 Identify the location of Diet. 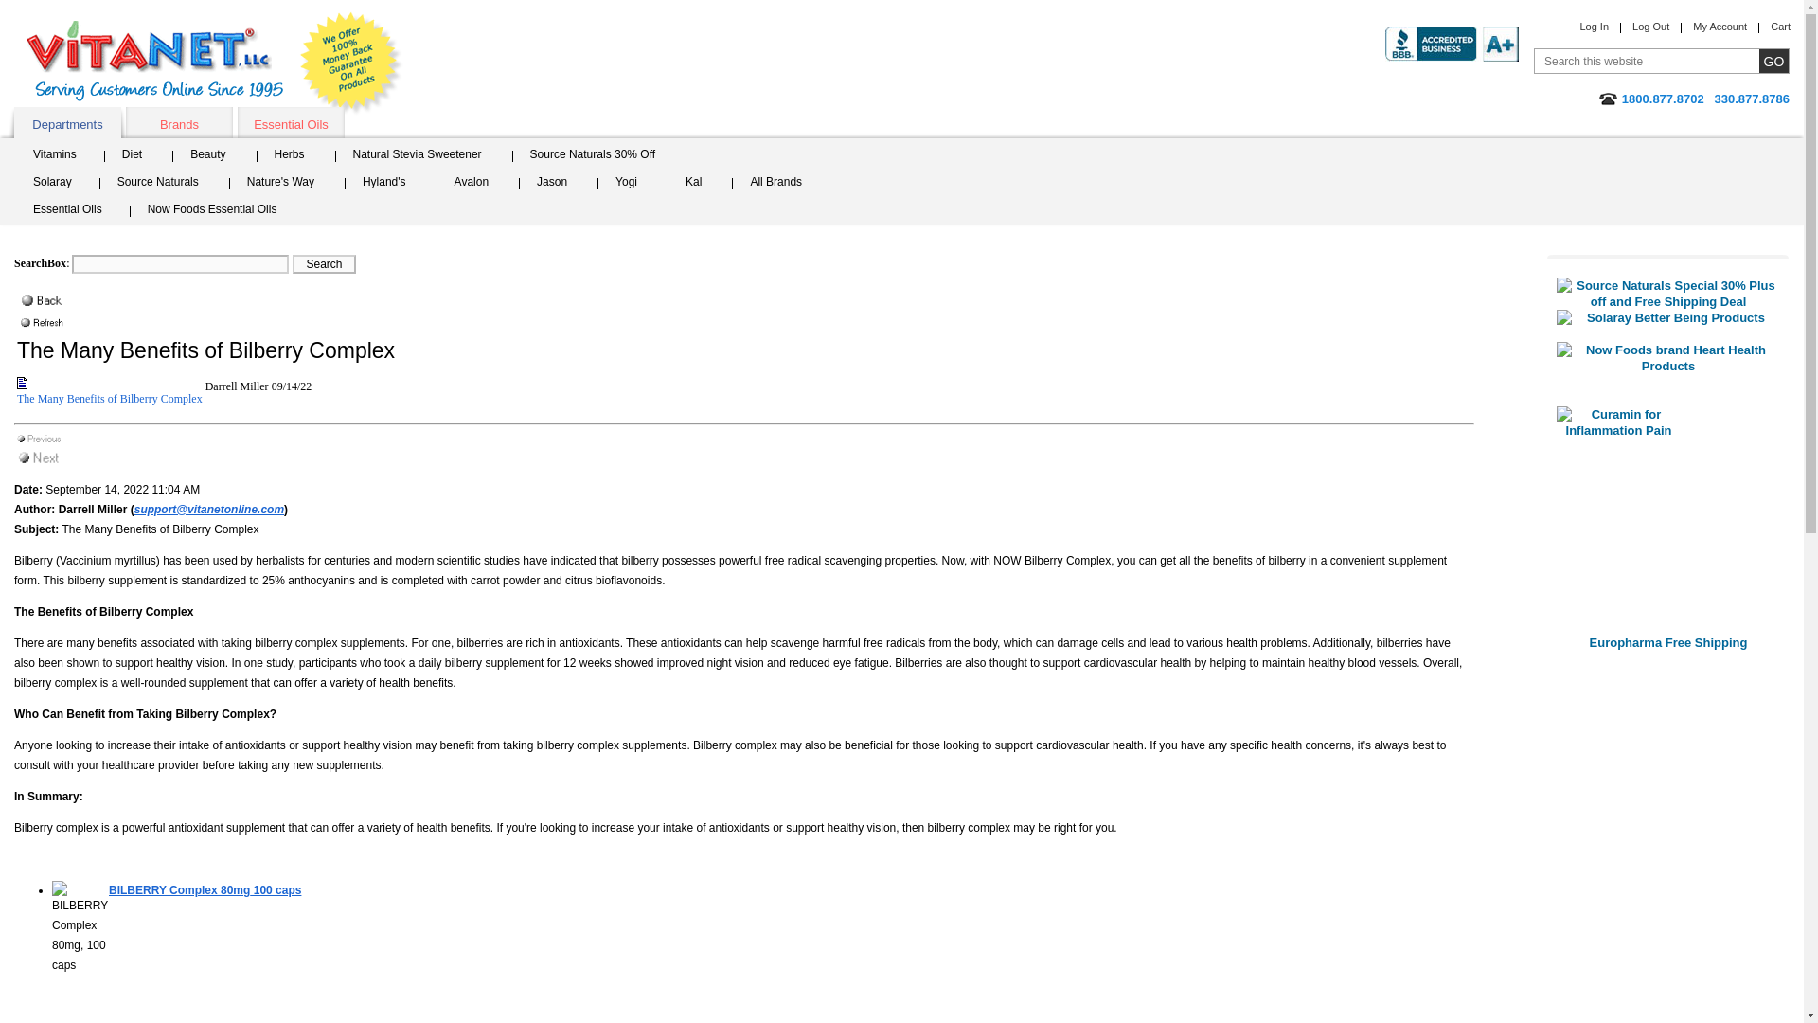
(138, 157).